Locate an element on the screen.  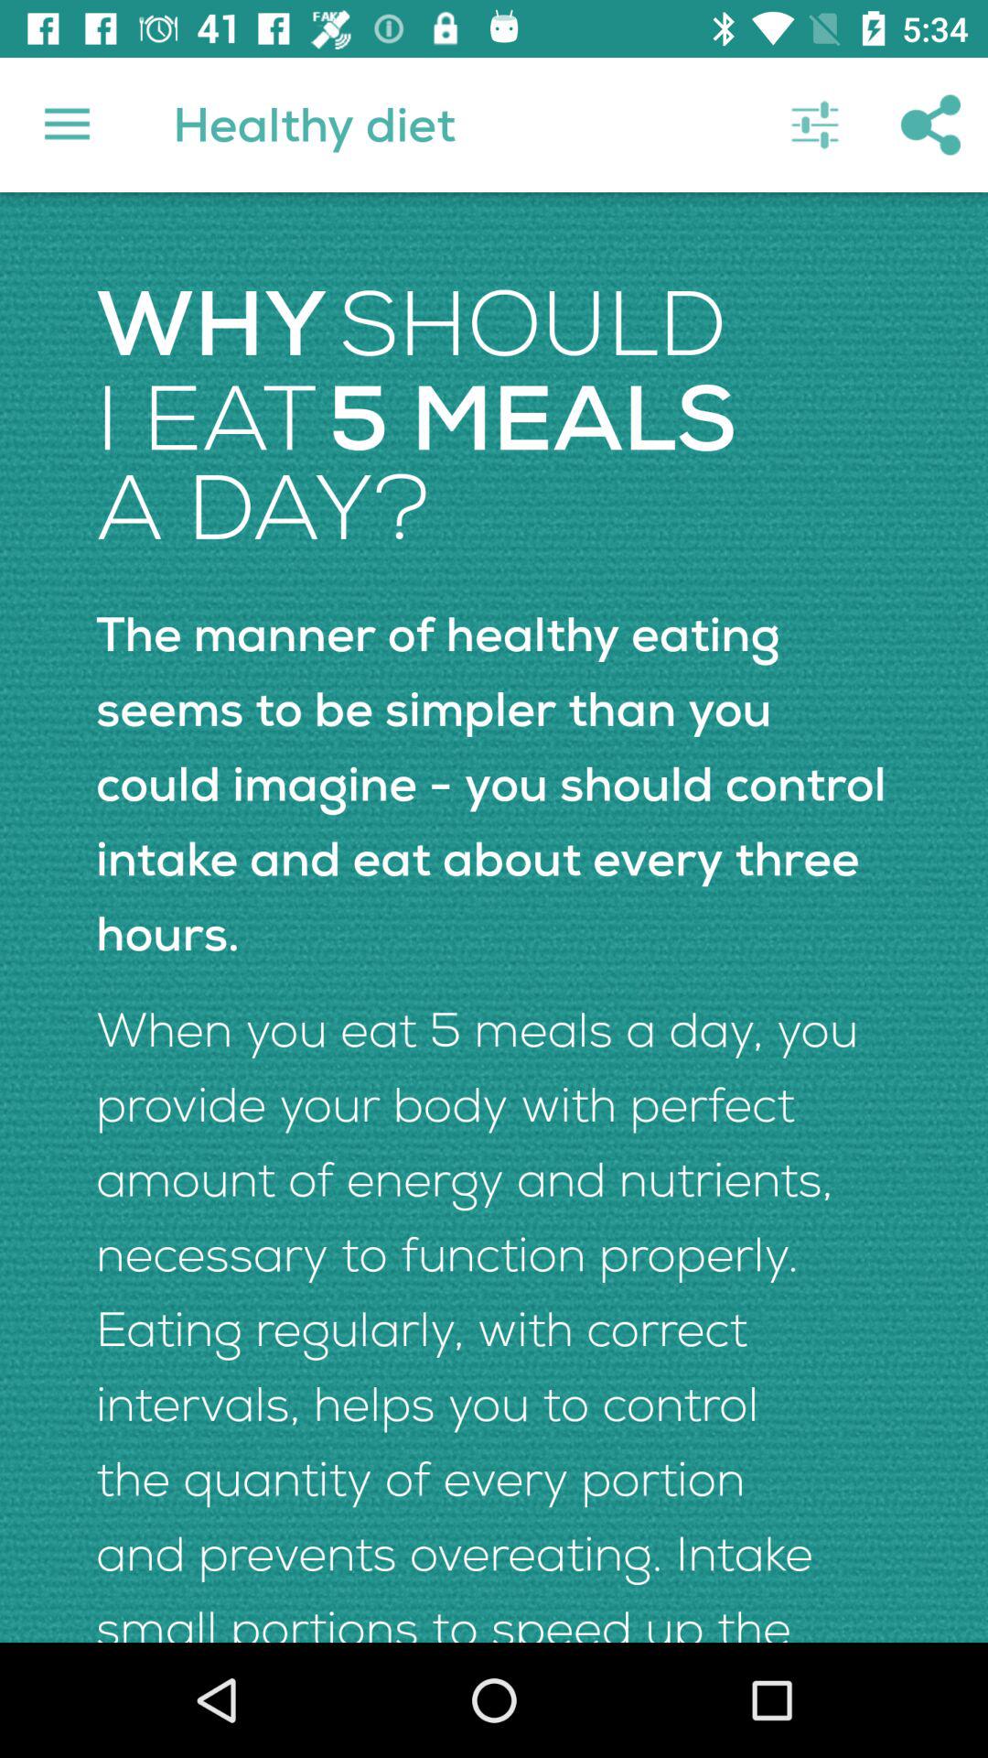
open icon to the left of healthy diet is located at coordinates (67, 125).